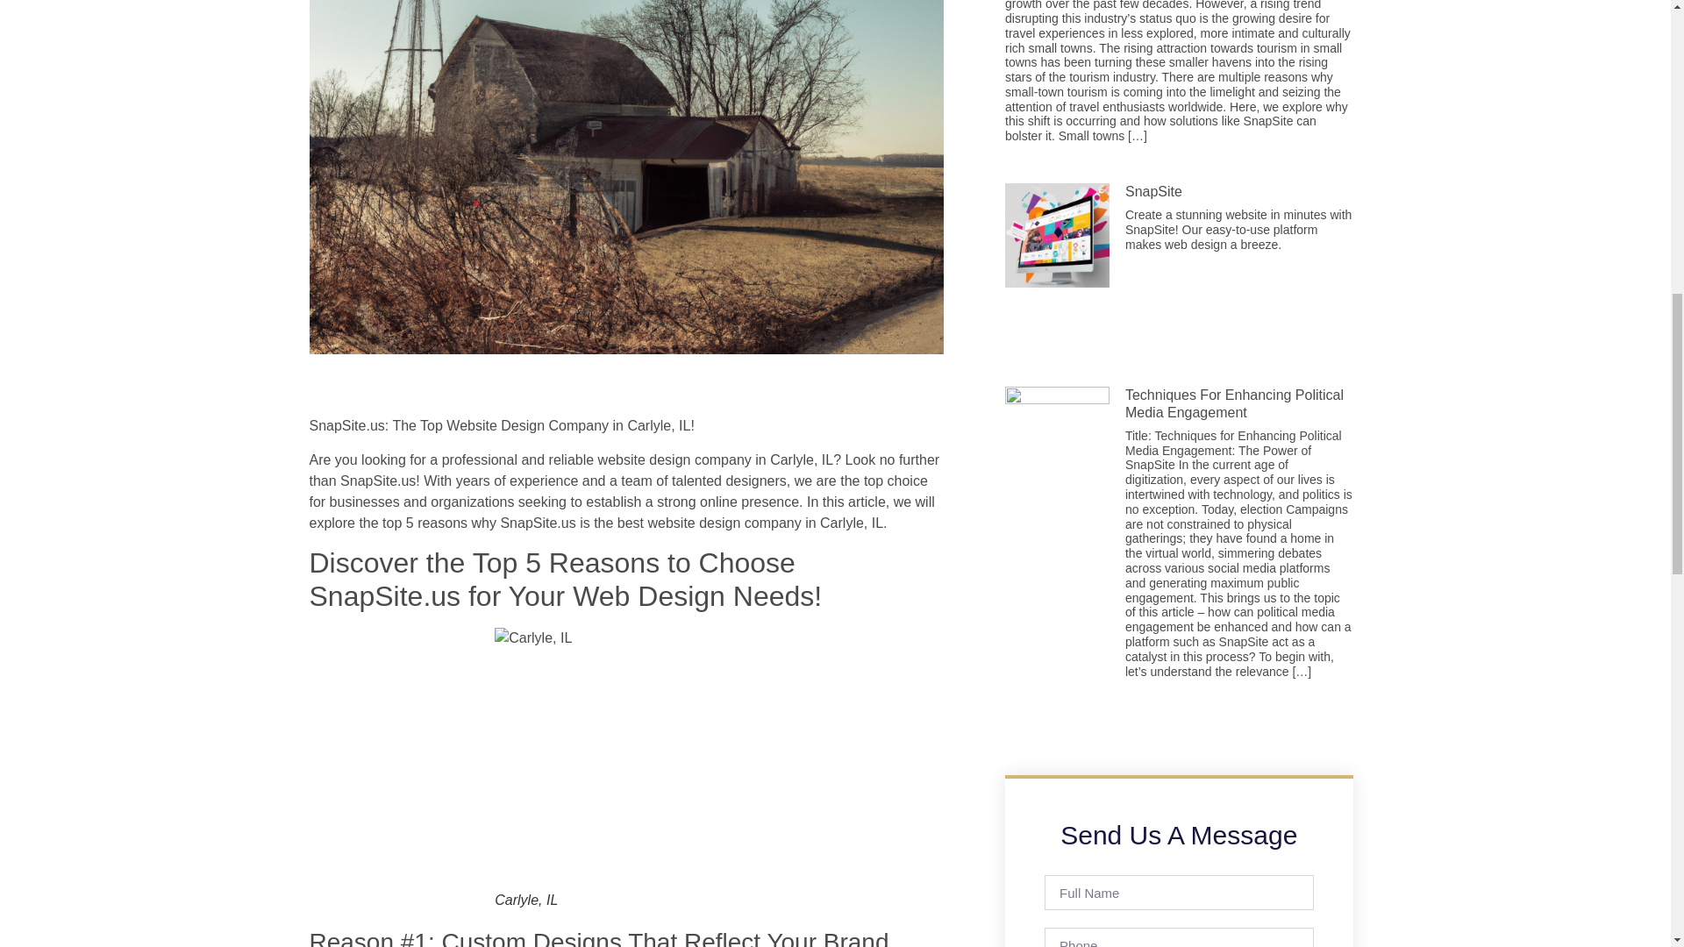  Describe the element at coordinates (1152, 191) in the screenshot. I see `SnapSite` at that location.